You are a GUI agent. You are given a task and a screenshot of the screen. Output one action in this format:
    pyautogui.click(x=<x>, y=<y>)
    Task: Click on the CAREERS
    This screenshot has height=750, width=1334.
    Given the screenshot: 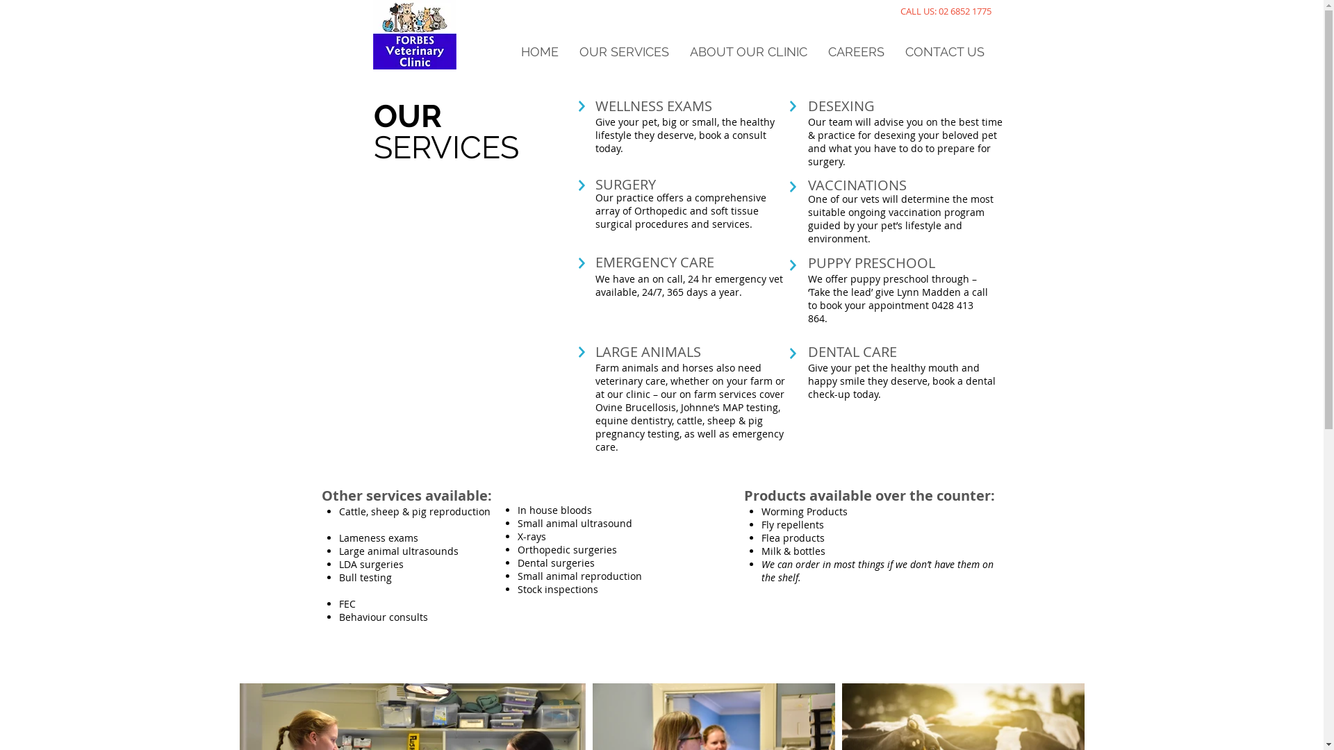 What is the action you would take?
    pyautogui.click(x=856, y=52)
    